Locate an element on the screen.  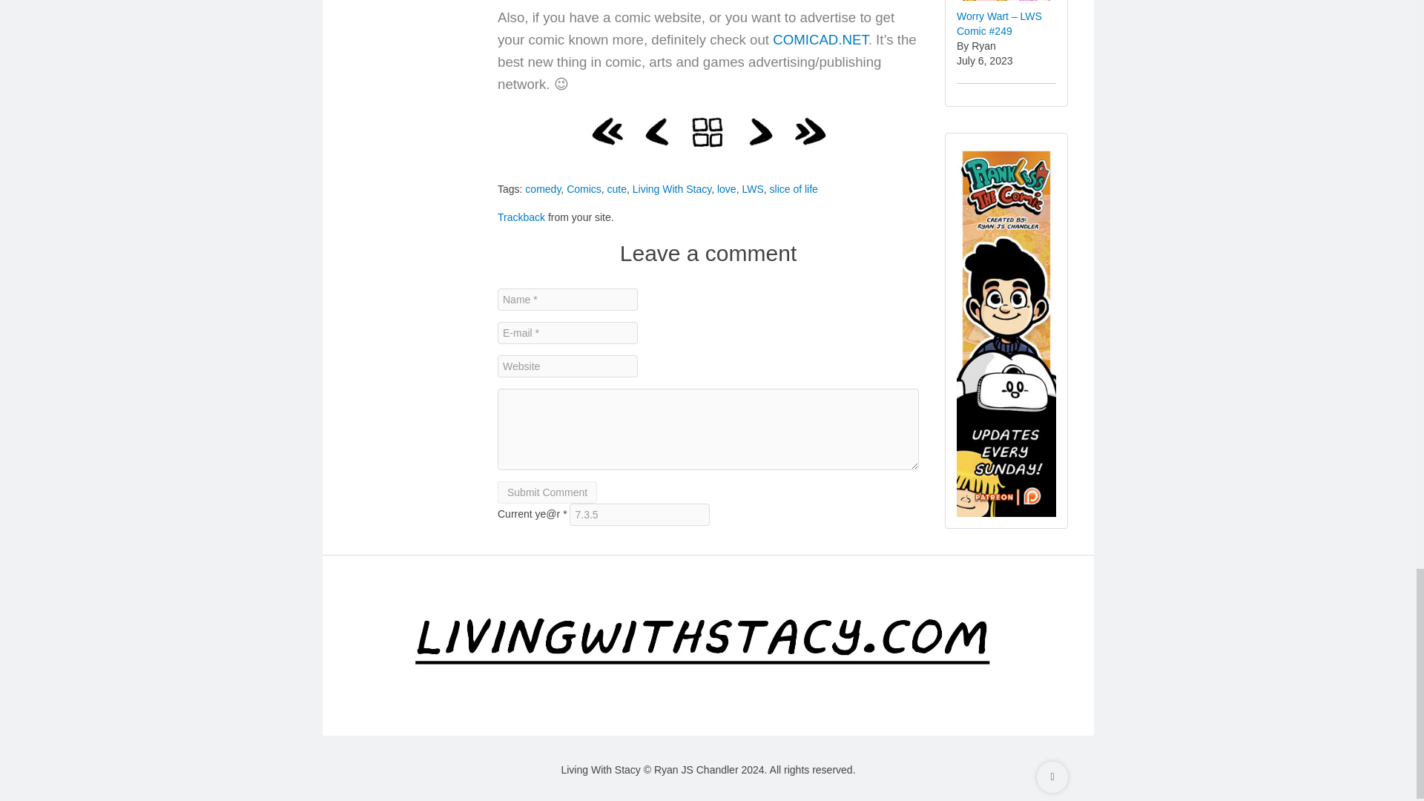
comedy is located at coordinates (543, 189).